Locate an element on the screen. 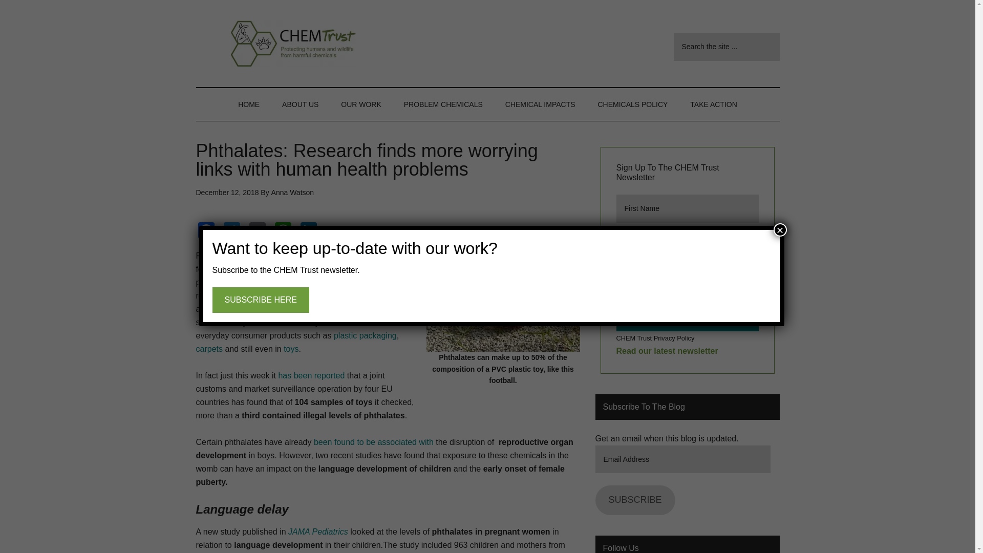 This screenshot has width=983, height=553. OUR WORK is located at coordinates (360, 104).